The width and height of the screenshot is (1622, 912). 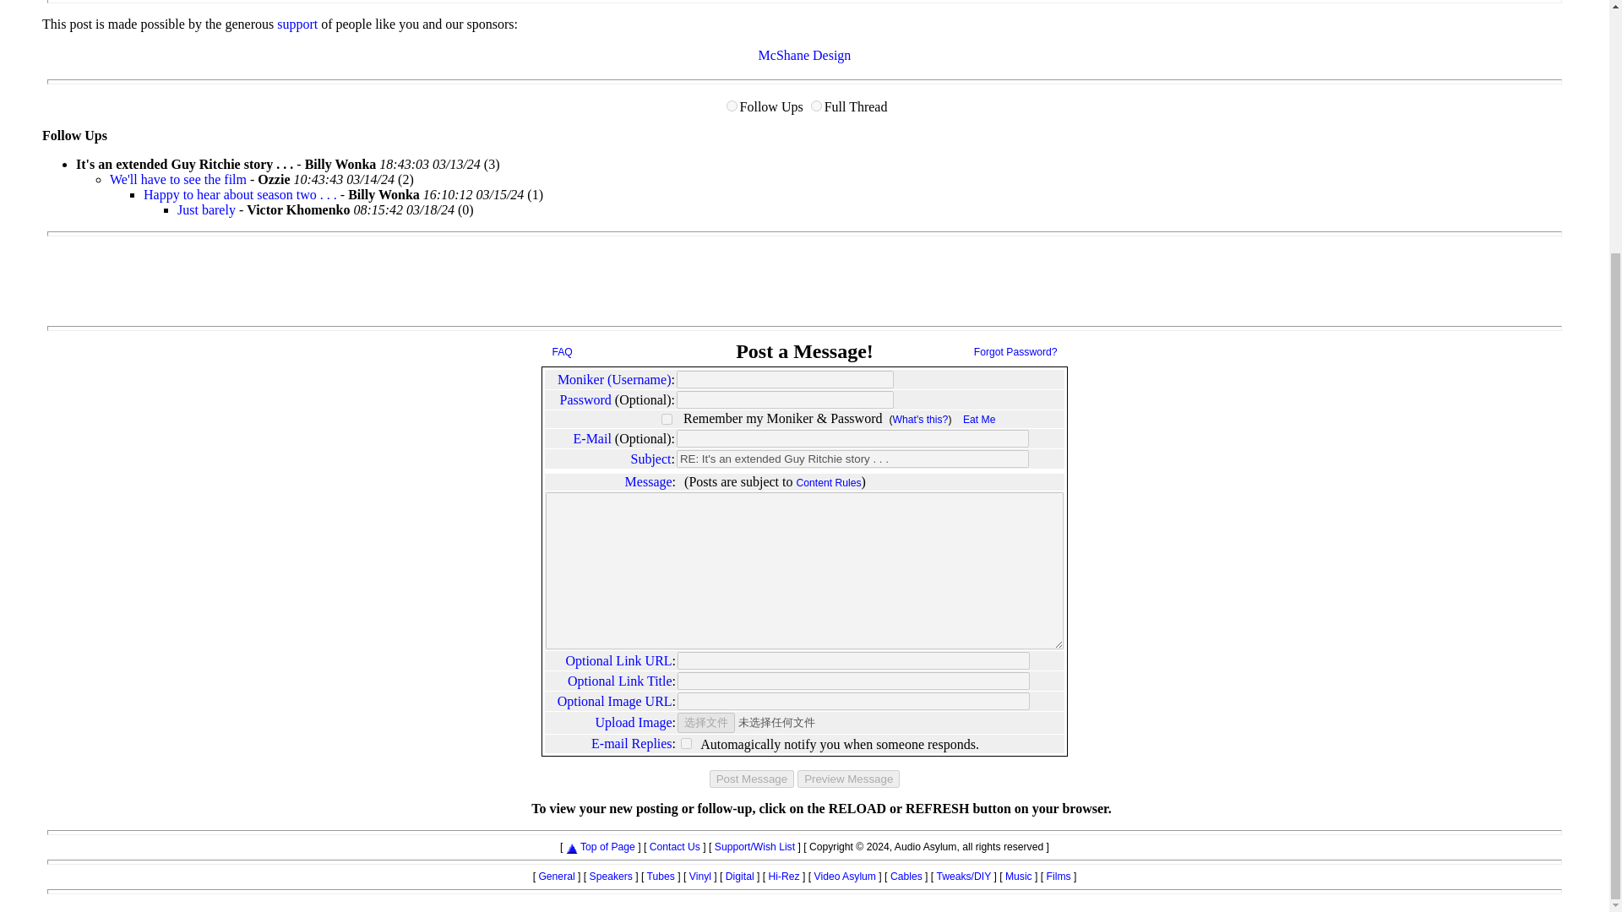 I want to click on Just barely, so click(x=206, y=209).